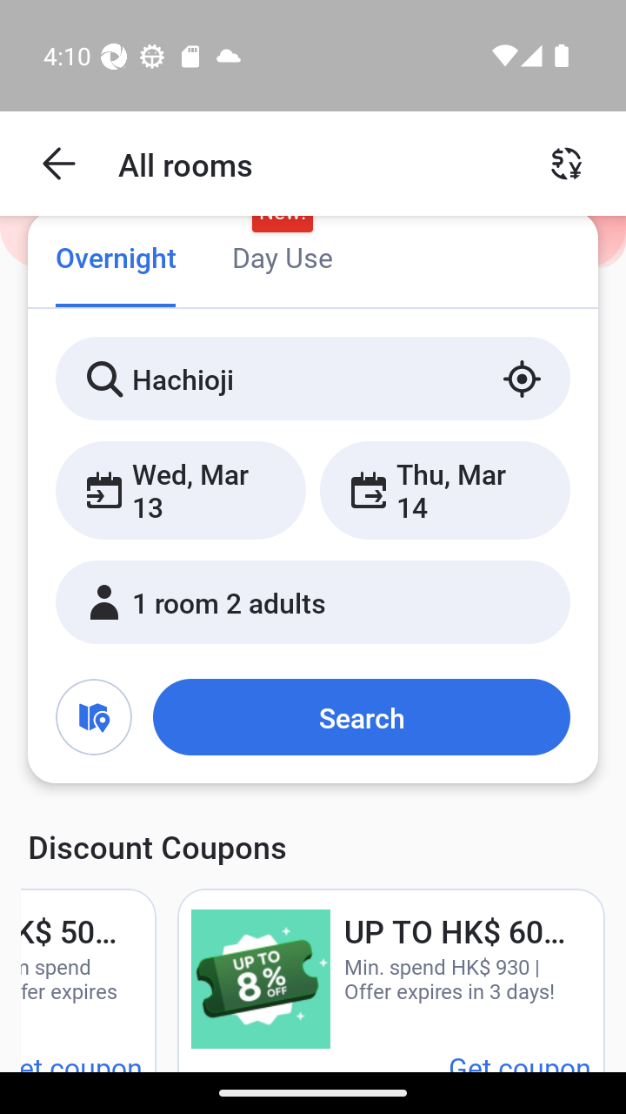  Describe the element at coordinates (181, 489) in the screenshot. I see `Wed, Mar 13` at that location.